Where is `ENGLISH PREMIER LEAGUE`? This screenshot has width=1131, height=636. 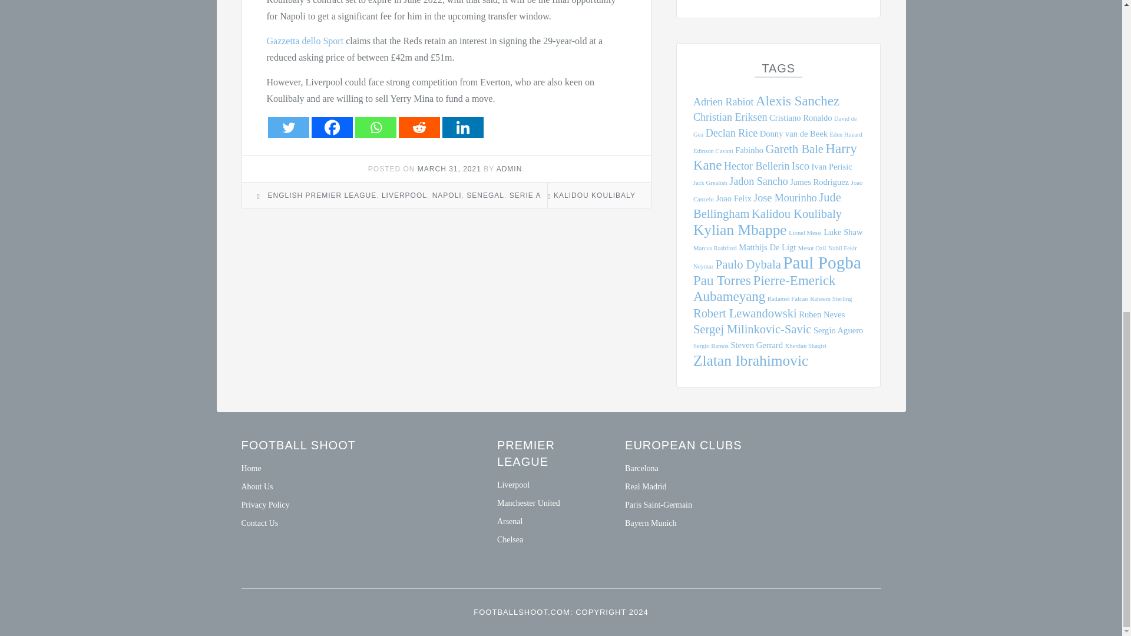 ENGLISH PREMIER LEAGUE is located at coordinates (322, 196).